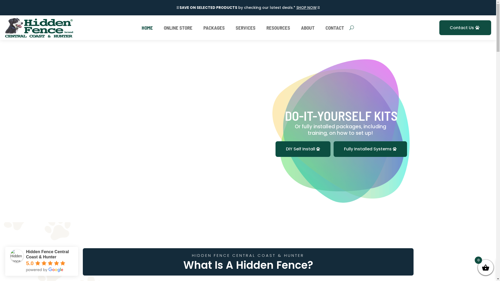 The image size is (500, 281). I want to click on Fully Installed Systems, so click(370, 149).